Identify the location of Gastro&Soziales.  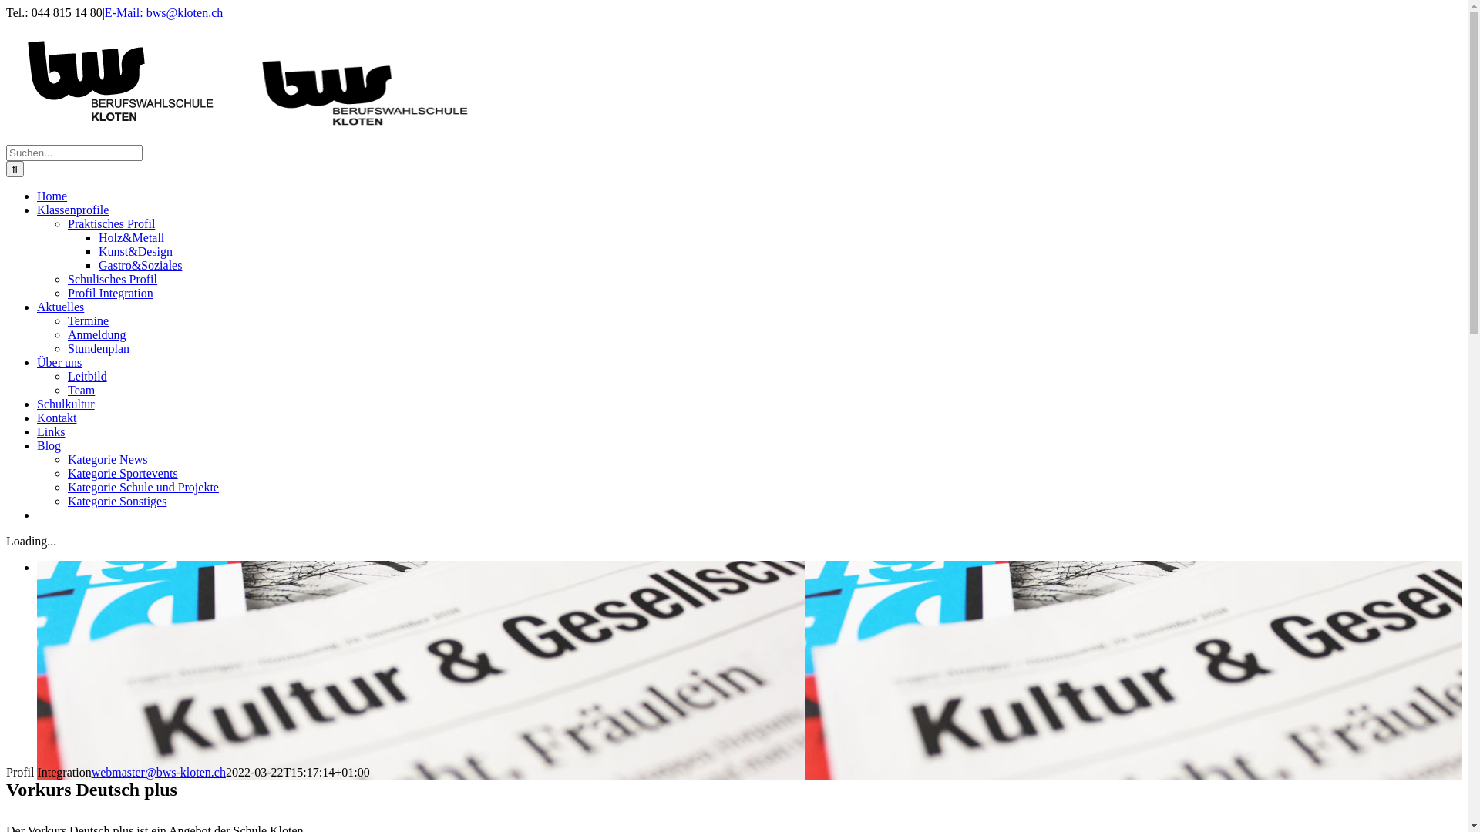
(140, 265).